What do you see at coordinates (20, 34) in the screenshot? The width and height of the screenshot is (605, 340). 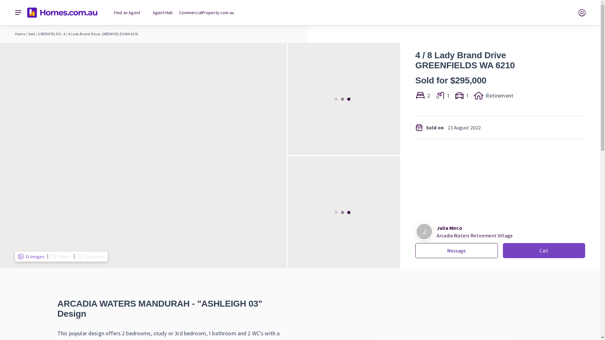 I see `Home` at bounding box center [20, 34].